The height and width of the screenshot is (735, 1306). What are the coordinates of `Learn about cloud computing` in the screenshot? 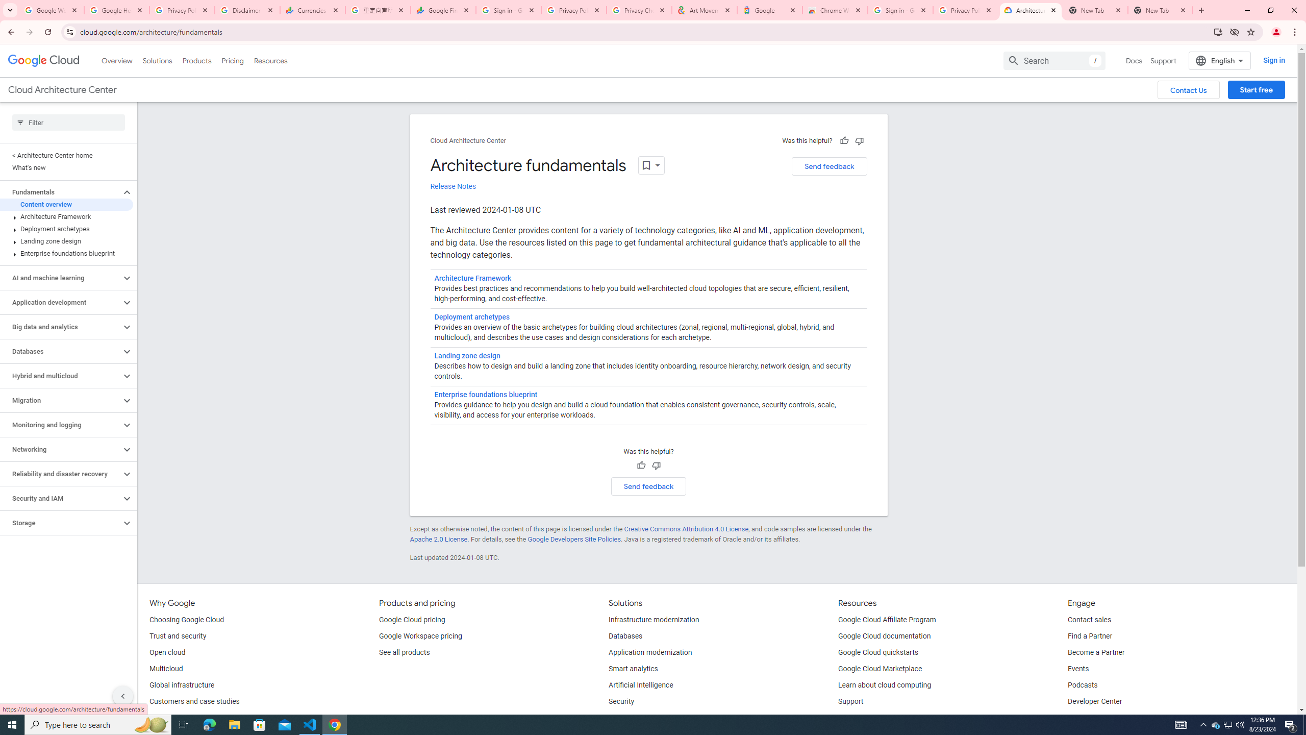 It's located at (885, 685).